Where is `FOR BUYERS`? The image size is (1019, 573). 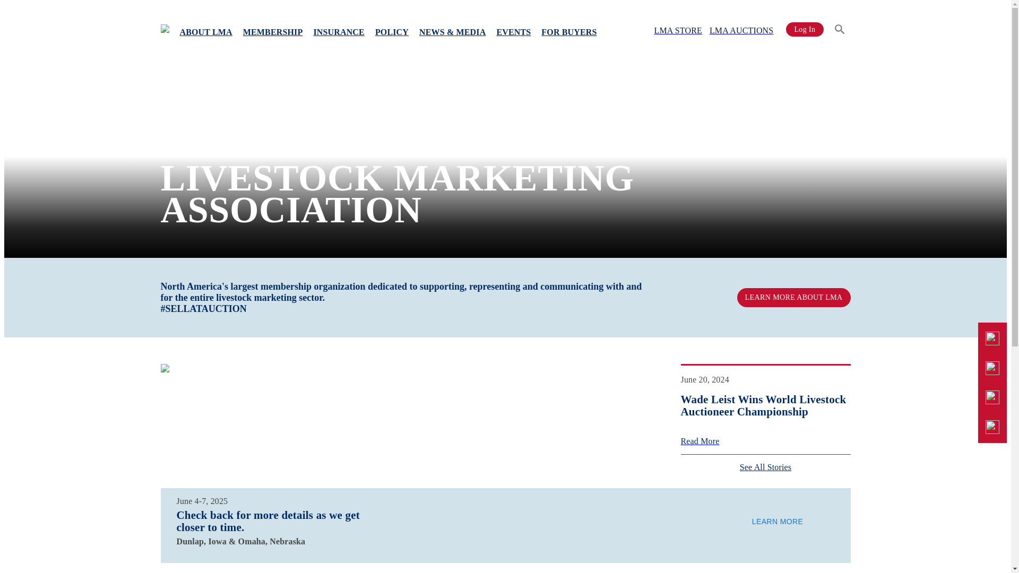 FOR BUYERS is located at coordinates (569, 31).